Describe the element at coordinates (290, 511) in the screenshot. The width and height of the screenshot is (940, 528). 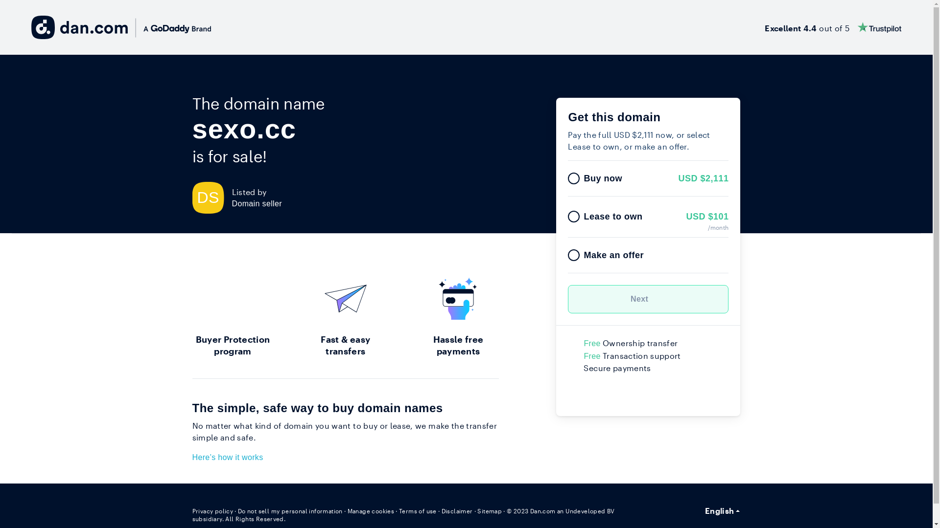
I see `Do not sell my personal information` at that location.